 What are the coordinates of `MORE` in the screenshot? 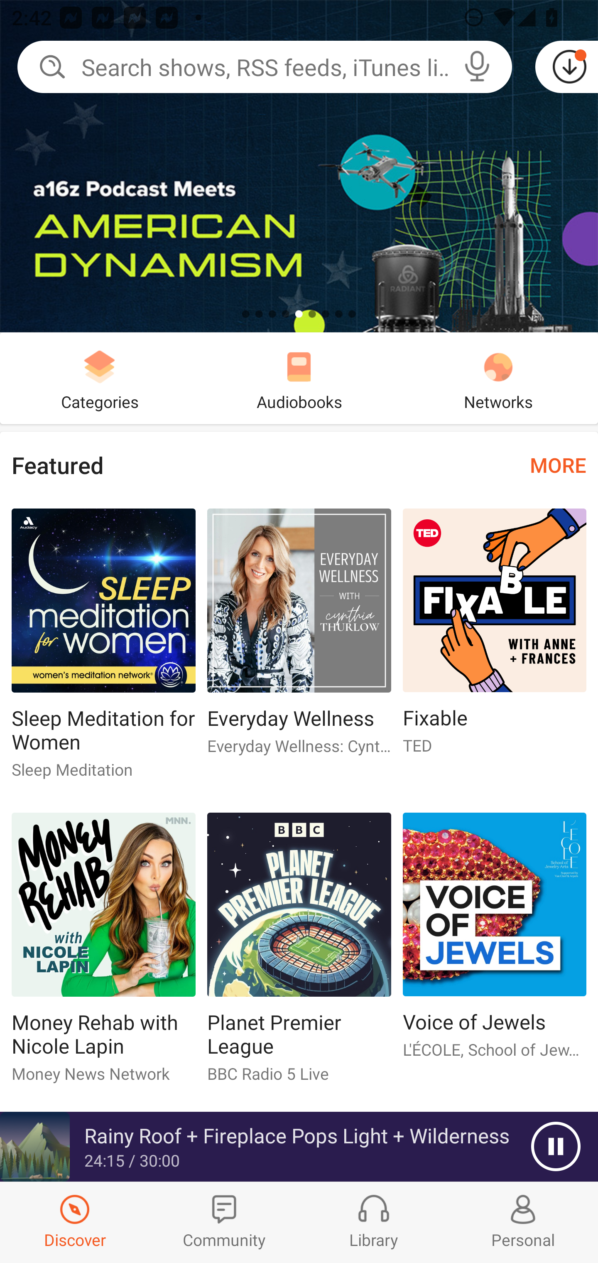 It's located at (558, 464).